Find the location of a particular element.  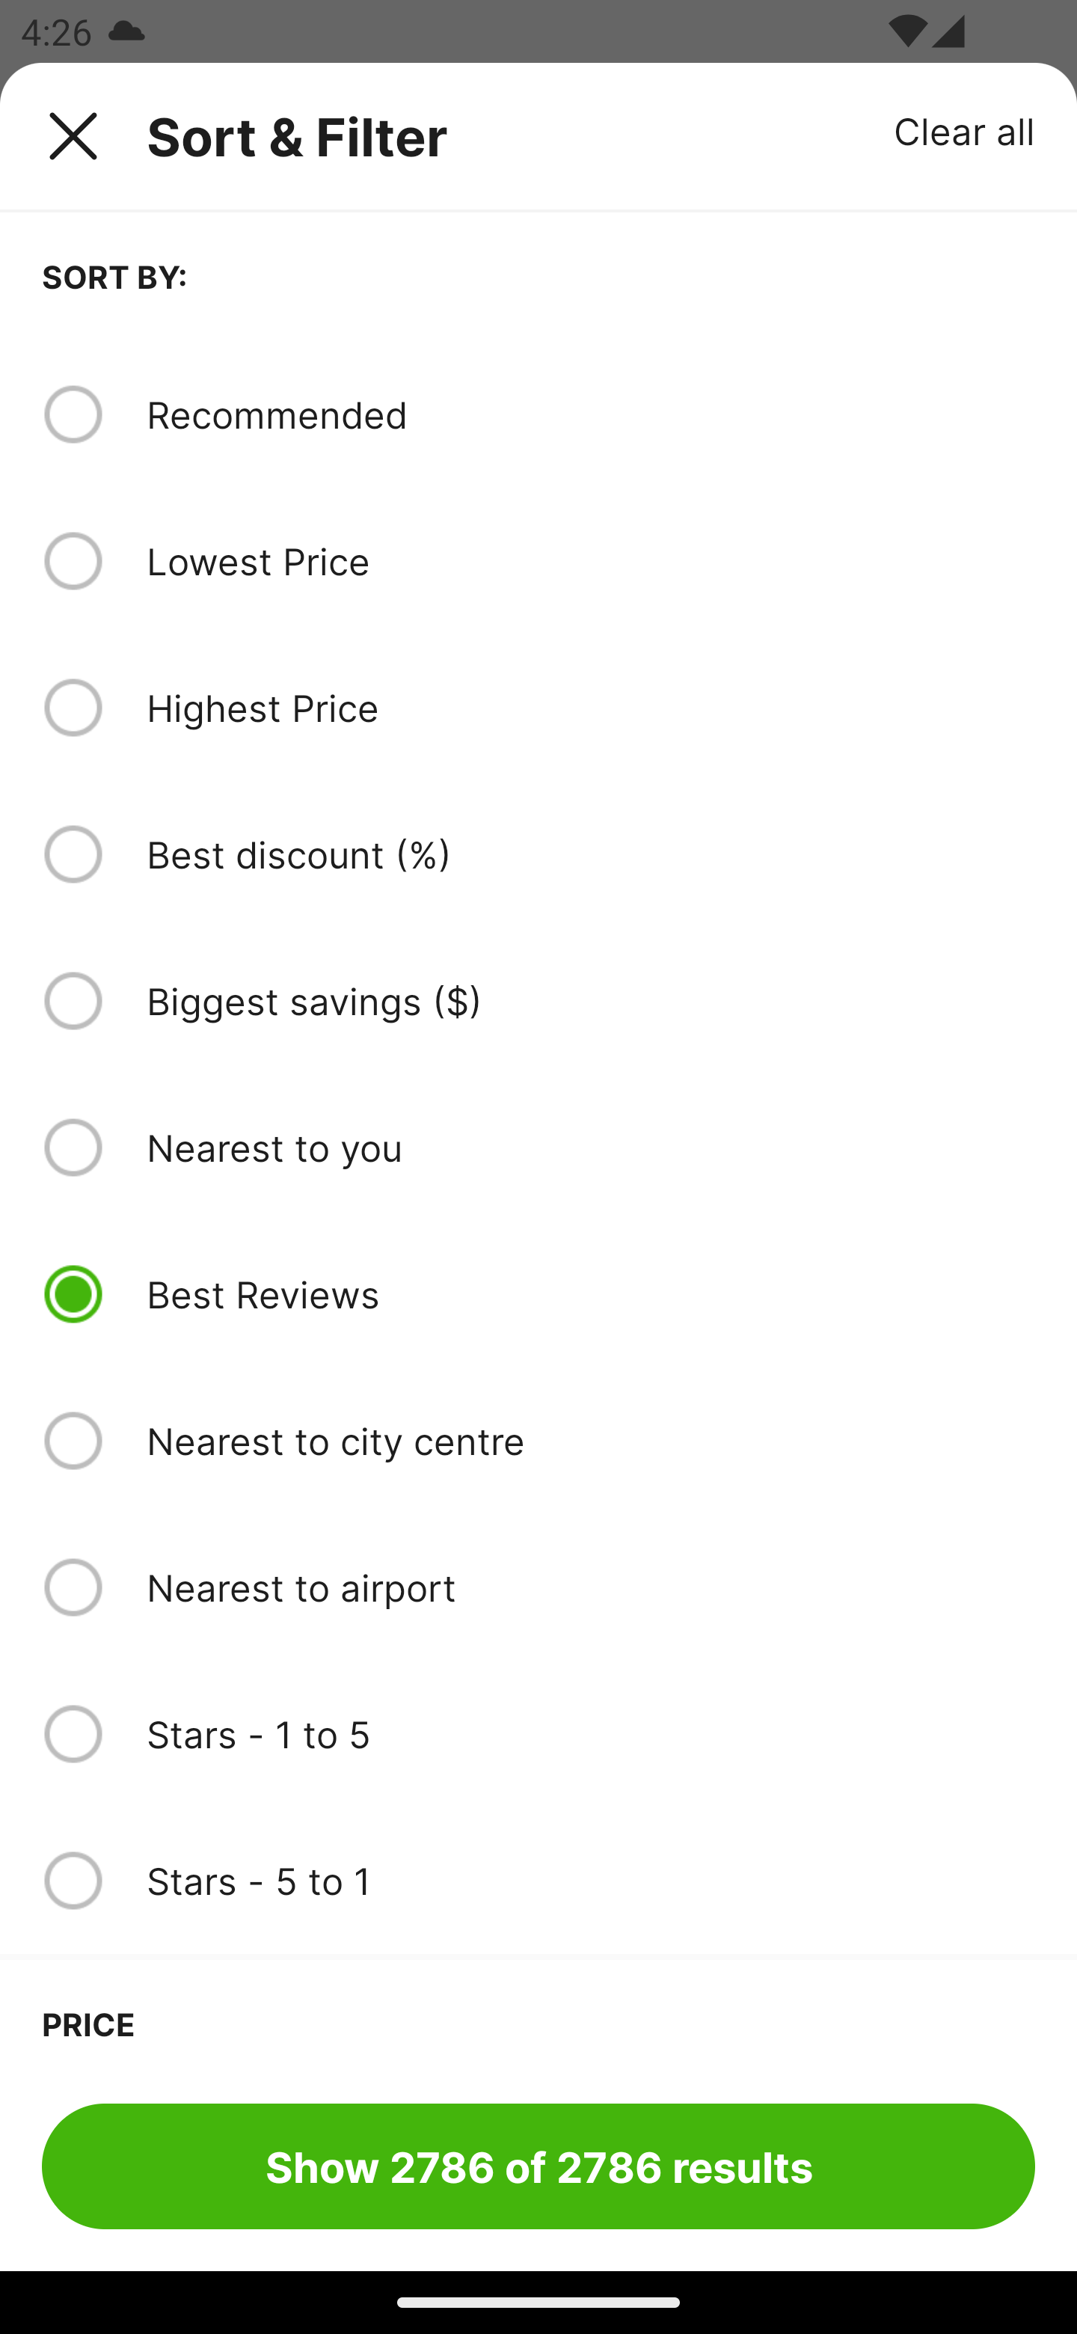

Nearest to city centre is located at coordinates (590, 1441).